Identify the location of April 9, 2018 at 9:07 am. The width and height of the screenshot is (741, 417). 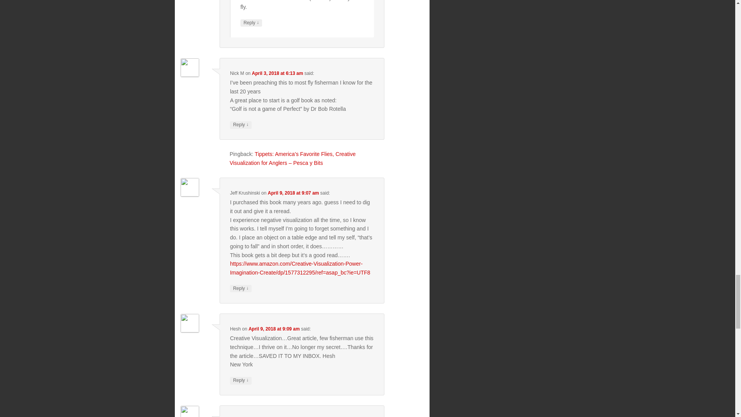
(293, 193).